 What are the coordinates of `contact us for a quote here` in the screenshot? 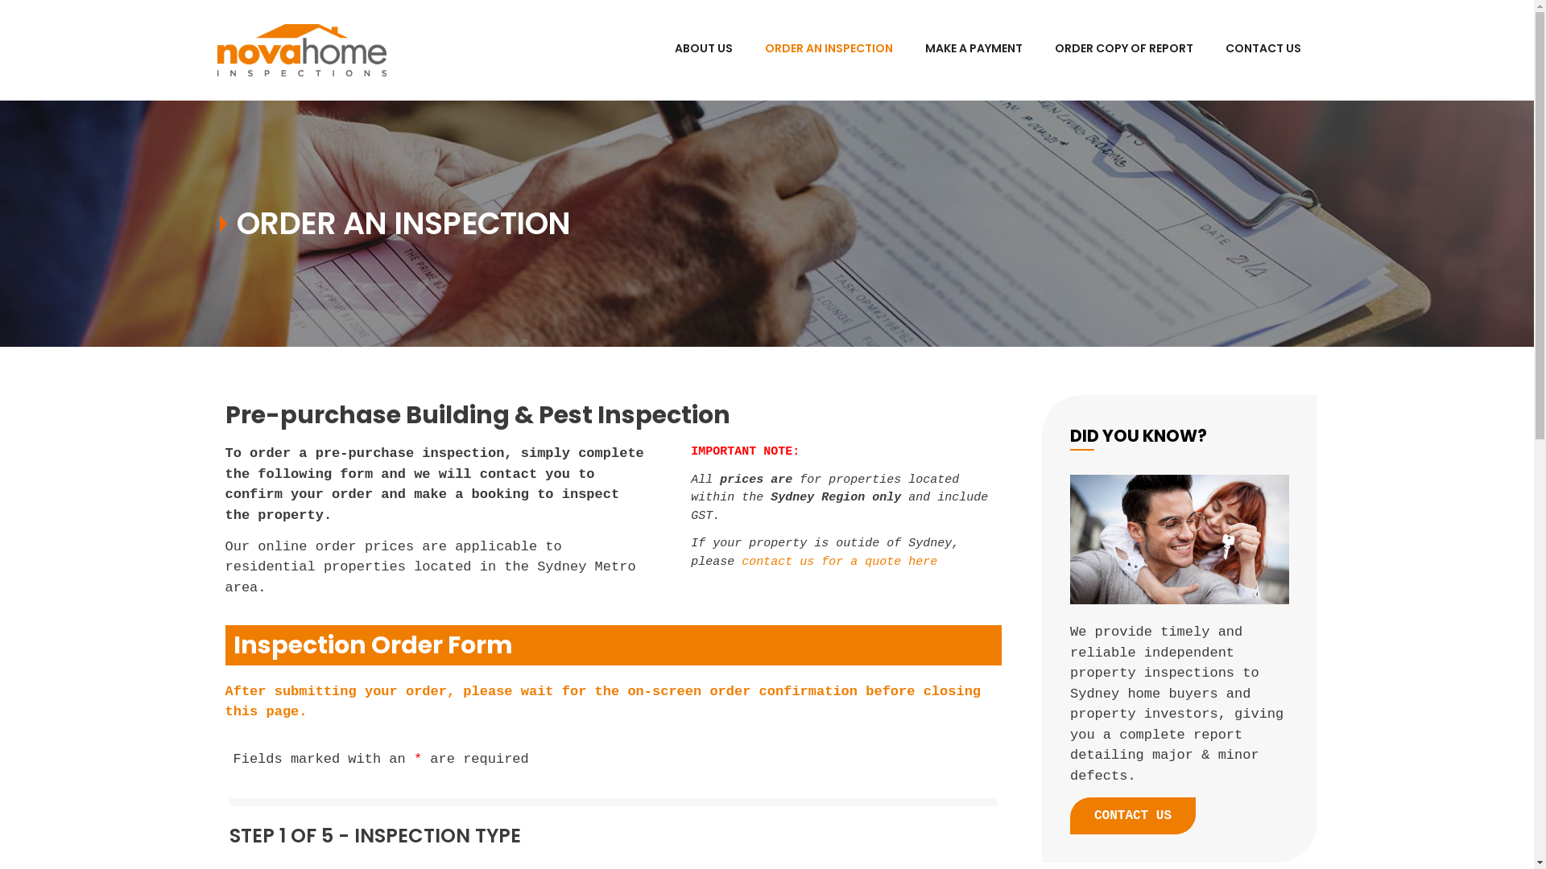 It's located at (839, 562).